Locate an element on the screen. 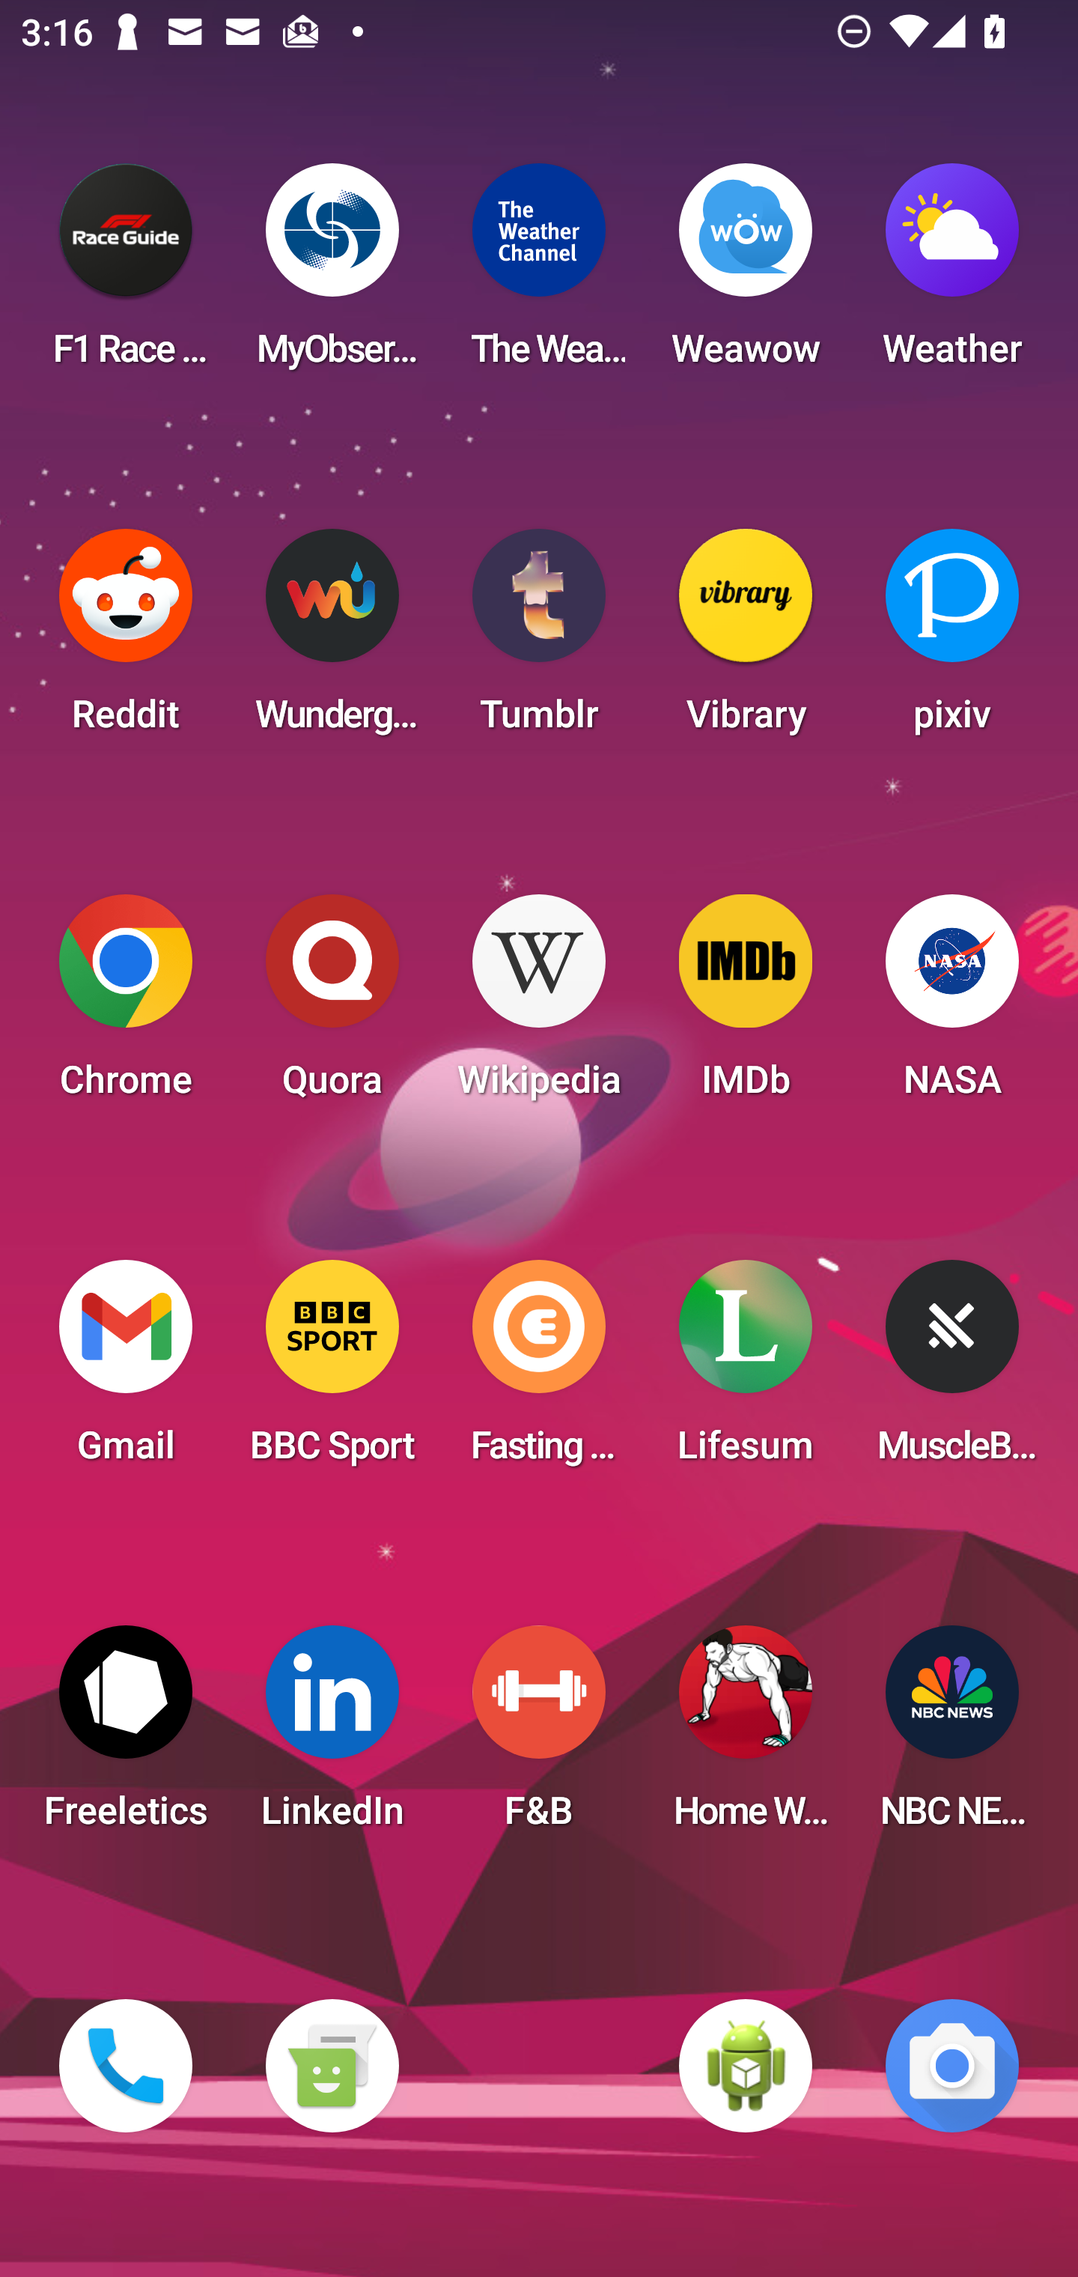 Image resolution: width=1078 pixels, height=2277 pixels. Chrome is located at coordinates (126, 1005).